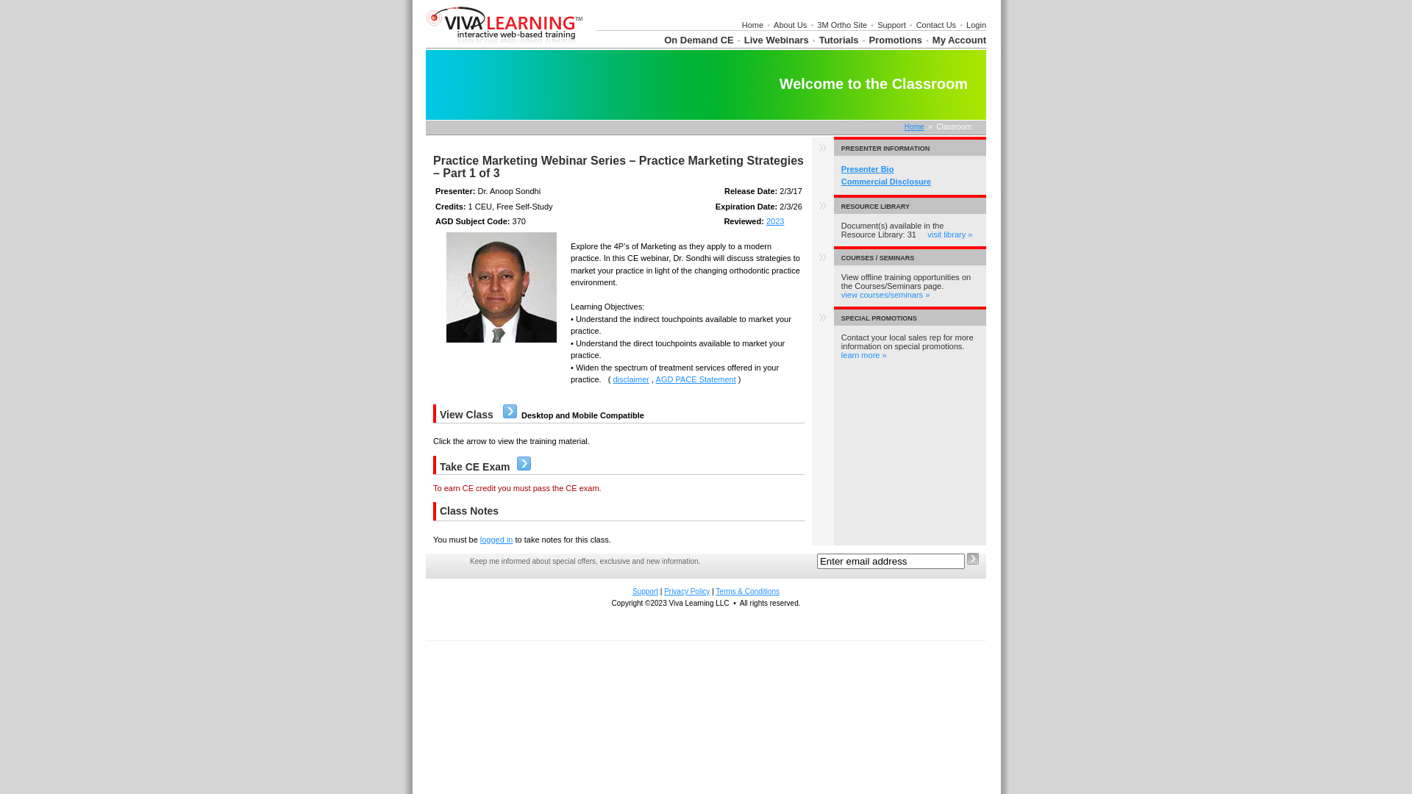  What do you see at coordinates (747, 591) in the screenshot?
I see `Terms & Conditions` at bounding box center [747, 591].